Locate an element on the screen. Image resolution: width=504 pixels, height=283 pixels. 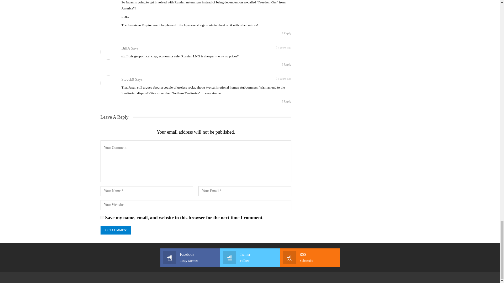
Post Comment is located at coordinates (115, 230).